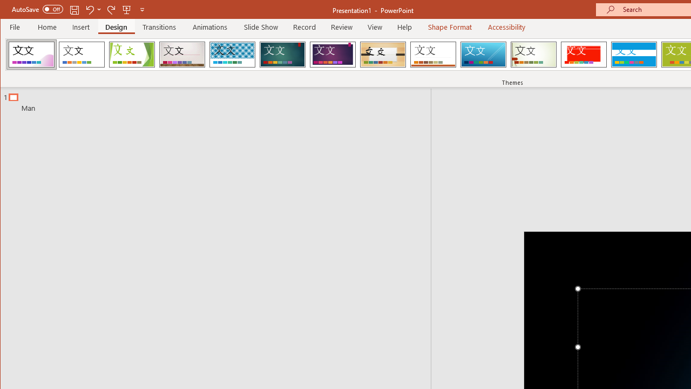 This screenshot has height=389, width=691. Describe the element at coordinates (483, 54) in the screenshot. I see `Slice` at that location.